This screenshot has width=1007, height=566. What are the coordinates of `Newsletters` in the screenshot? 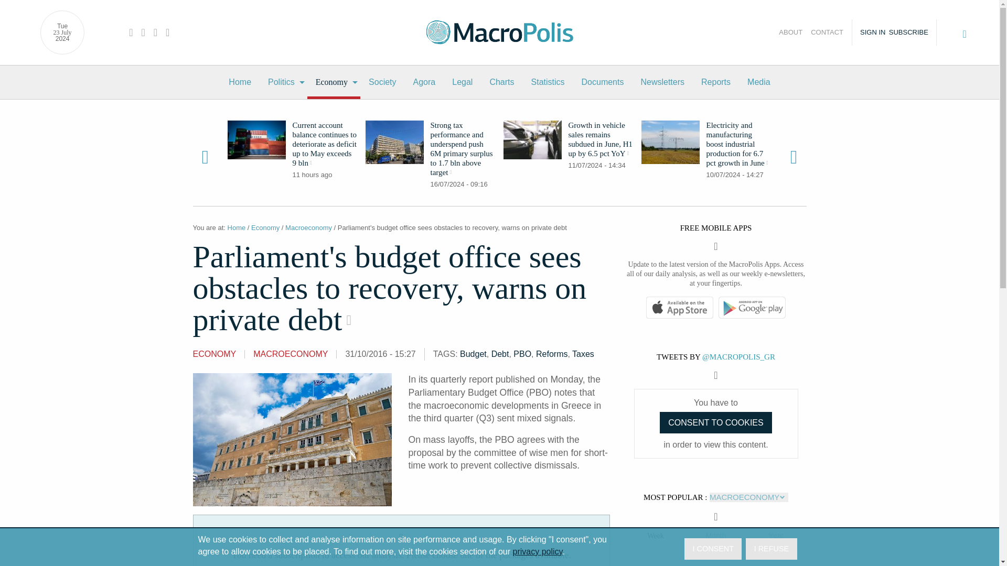 It's located at (662, 82).